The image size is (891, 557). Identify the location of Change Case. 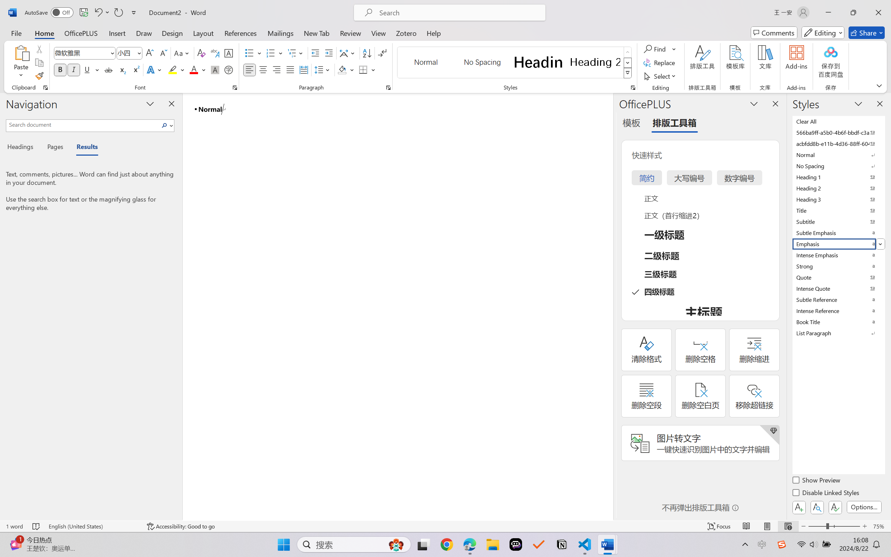
(182, 53).